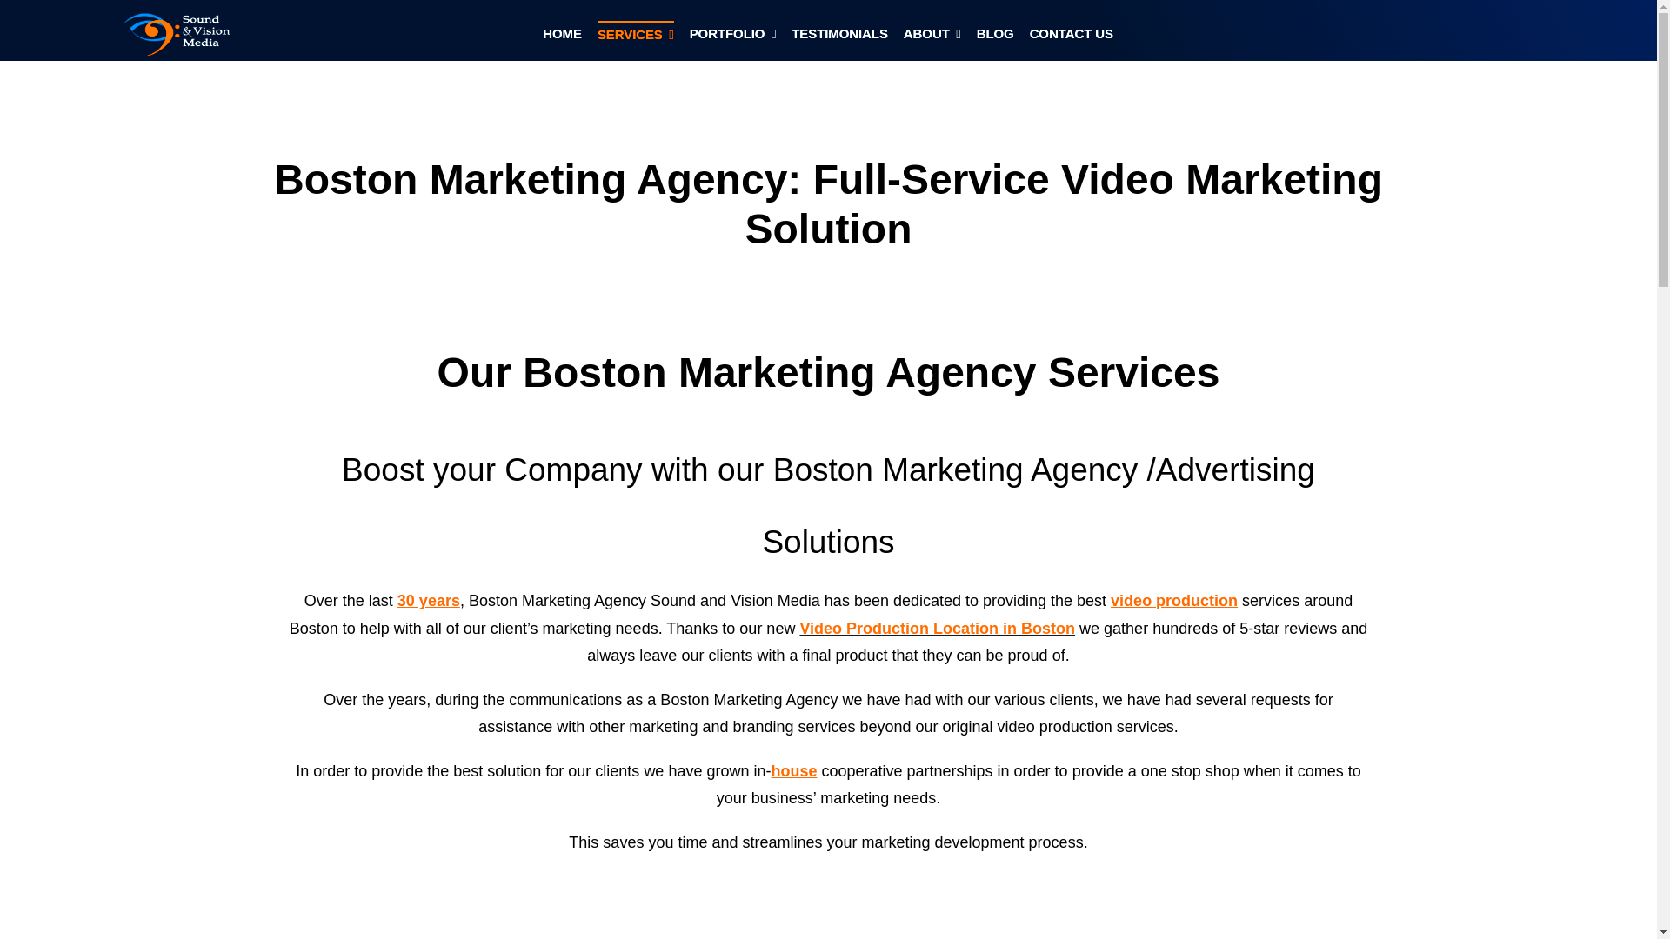  I want to click on video production, so click(1173, 600).